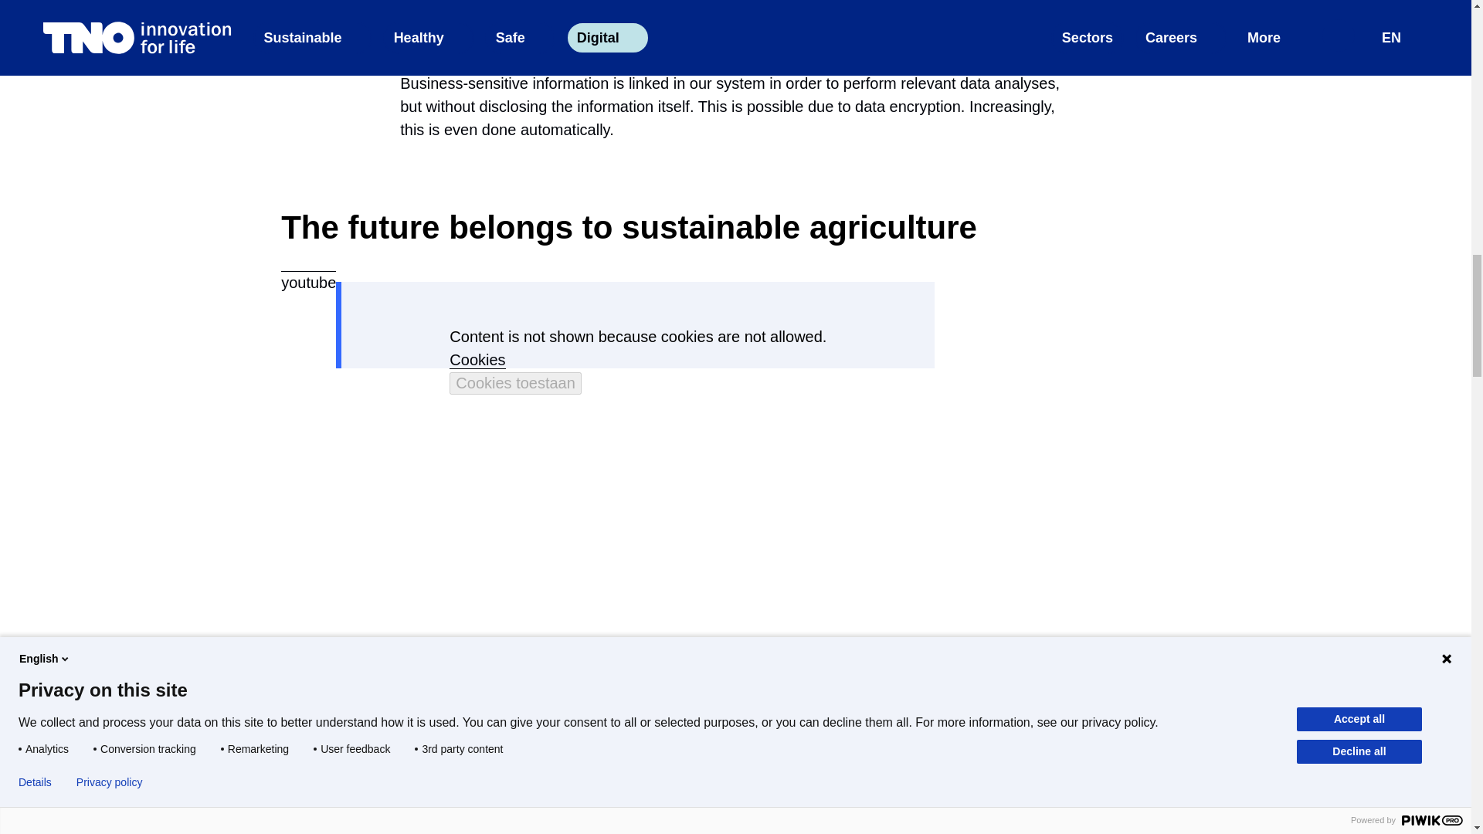 Image resolution: width=1483 pixels, height=834 pixels. What do you see at coordinates (589, 1) in the screenshot?
I see `IDS Blockchain` at bounding box center [589, 1].